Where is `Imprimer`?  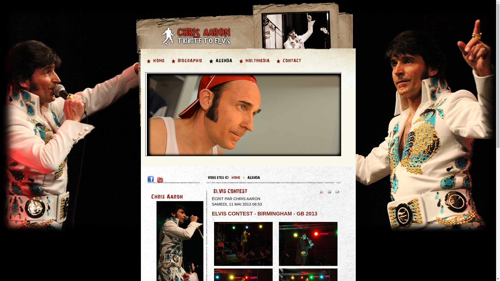 Imprimer is located at coordinates (329, 194).